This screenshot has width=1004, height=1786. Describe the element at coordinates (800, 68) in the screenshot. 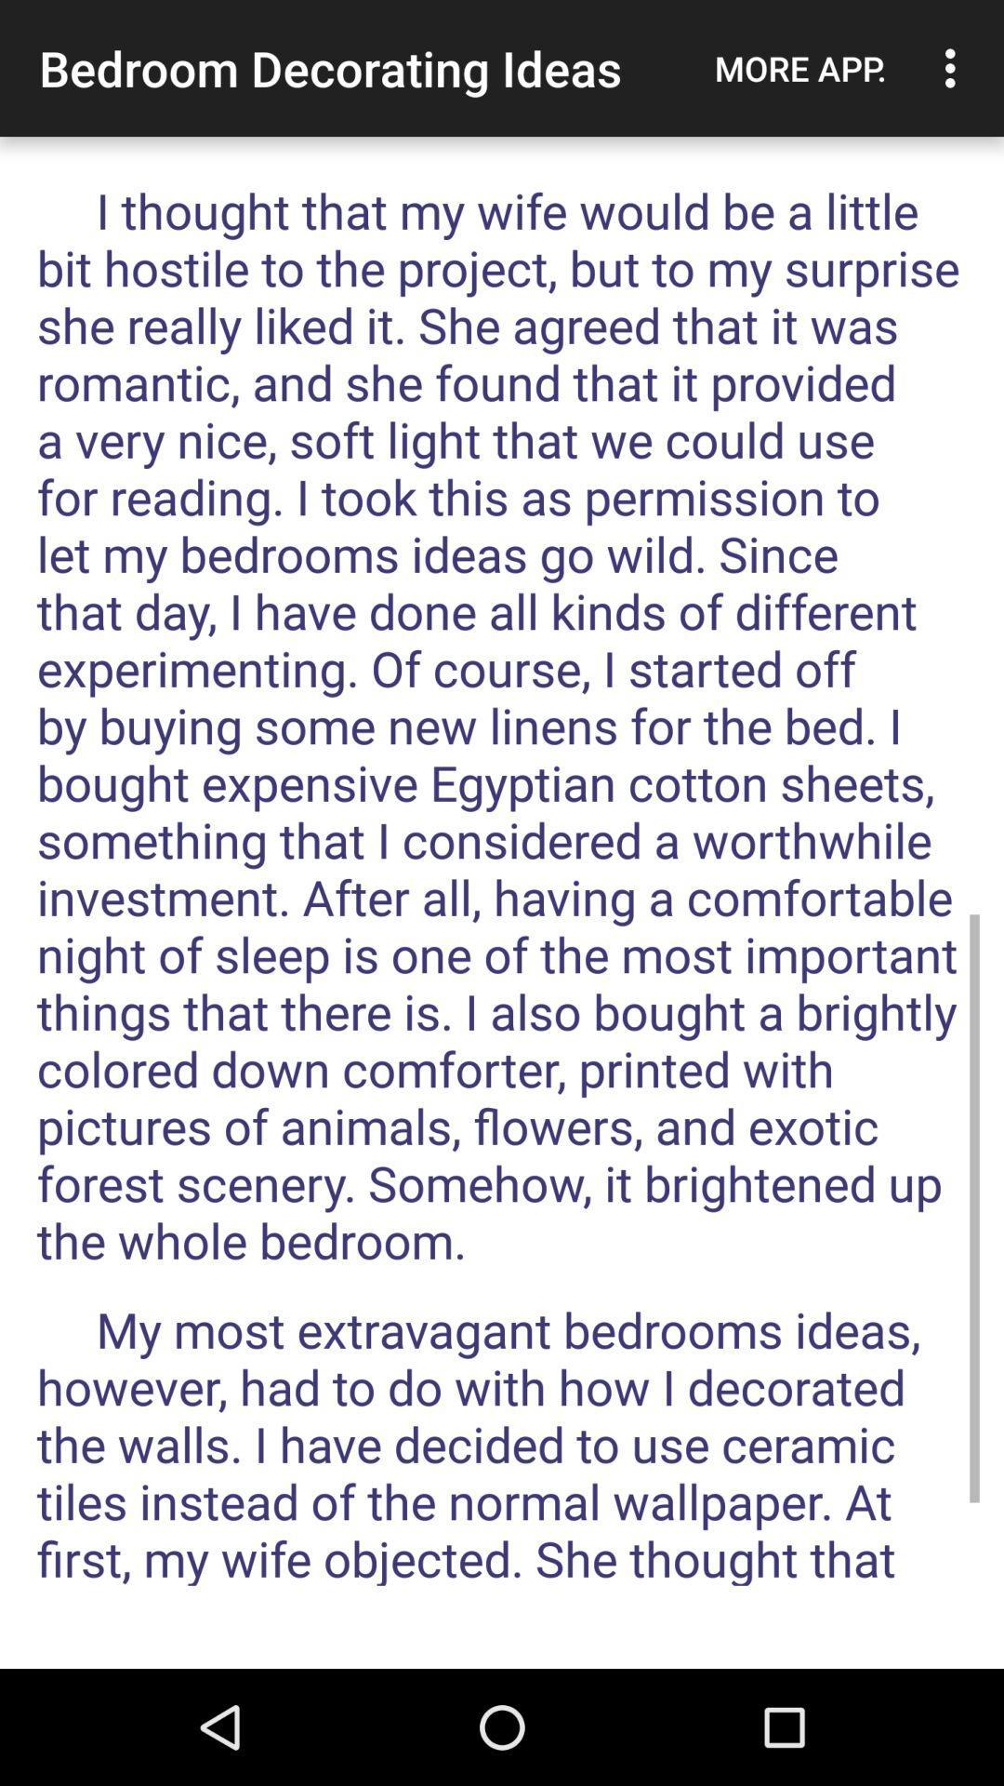

I see `tap the item above the i thought that icon` at that location.